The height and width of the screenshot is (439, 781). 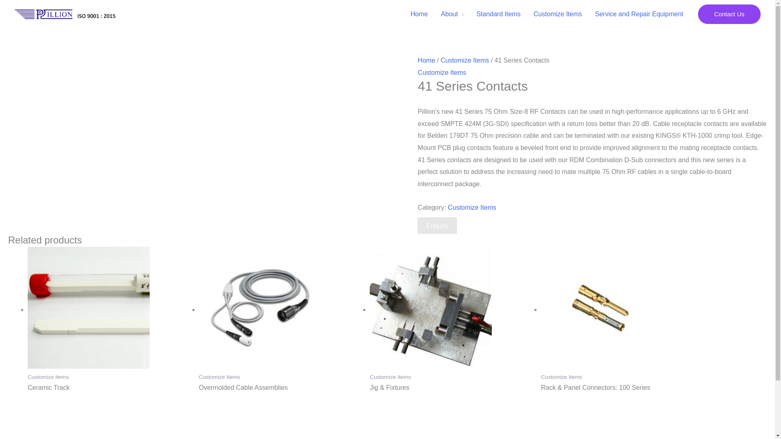 I want to click on Customize Items, so click(x=472, y=207).